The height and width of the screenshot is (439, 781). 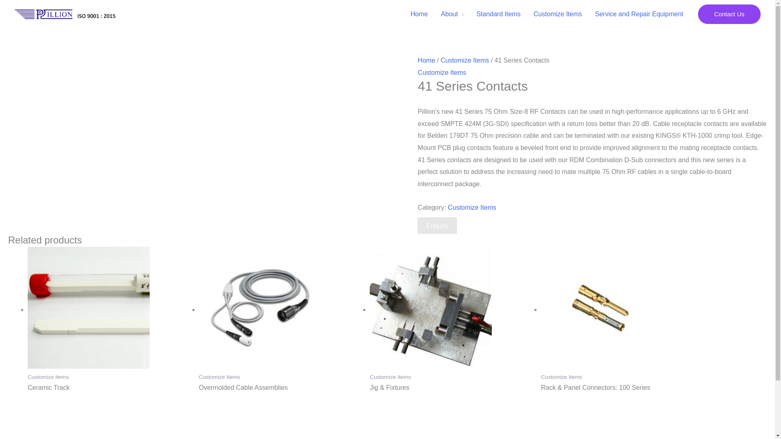 I want to click on Customize Items, so click(x=472, y=207).